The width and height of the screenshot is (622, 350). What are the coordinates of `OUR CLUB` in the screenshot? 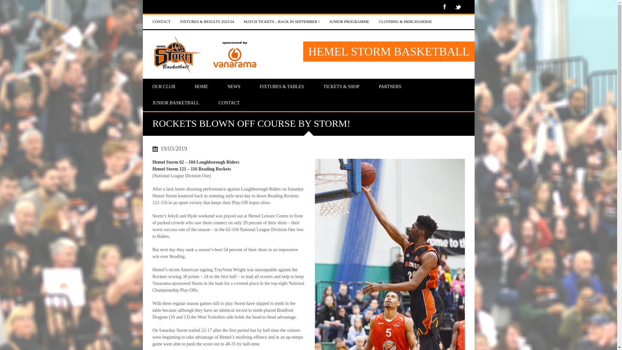 It's located at (163, 87).